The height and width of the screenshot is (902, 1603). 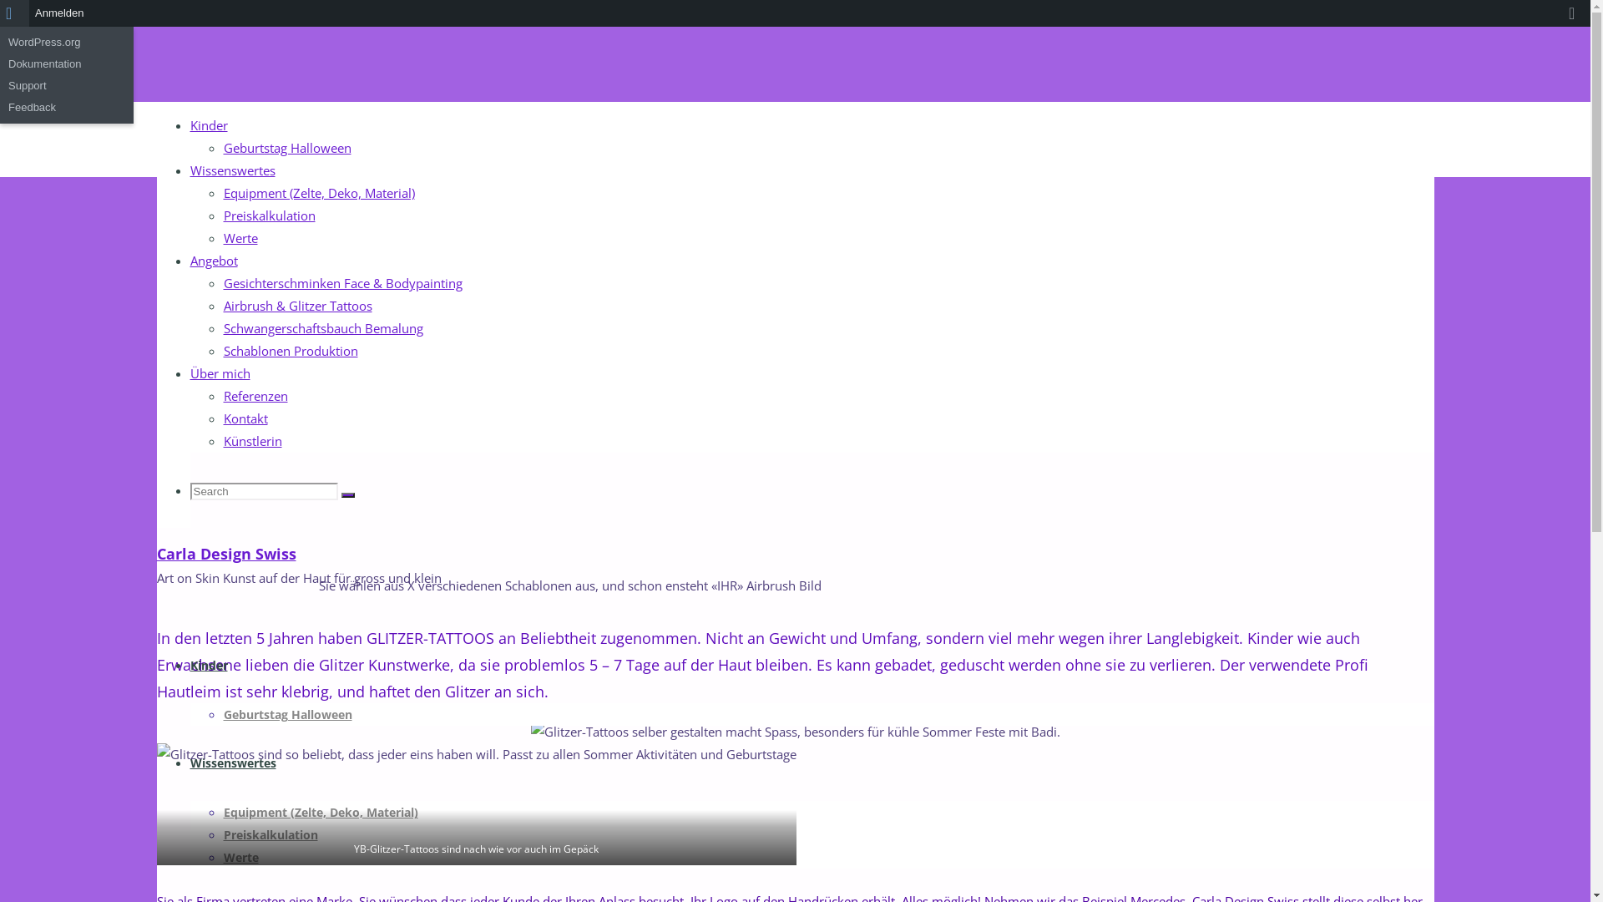 I want to click on Gesichterschminken Face & Bodypainting, so click(x=343, y=283).